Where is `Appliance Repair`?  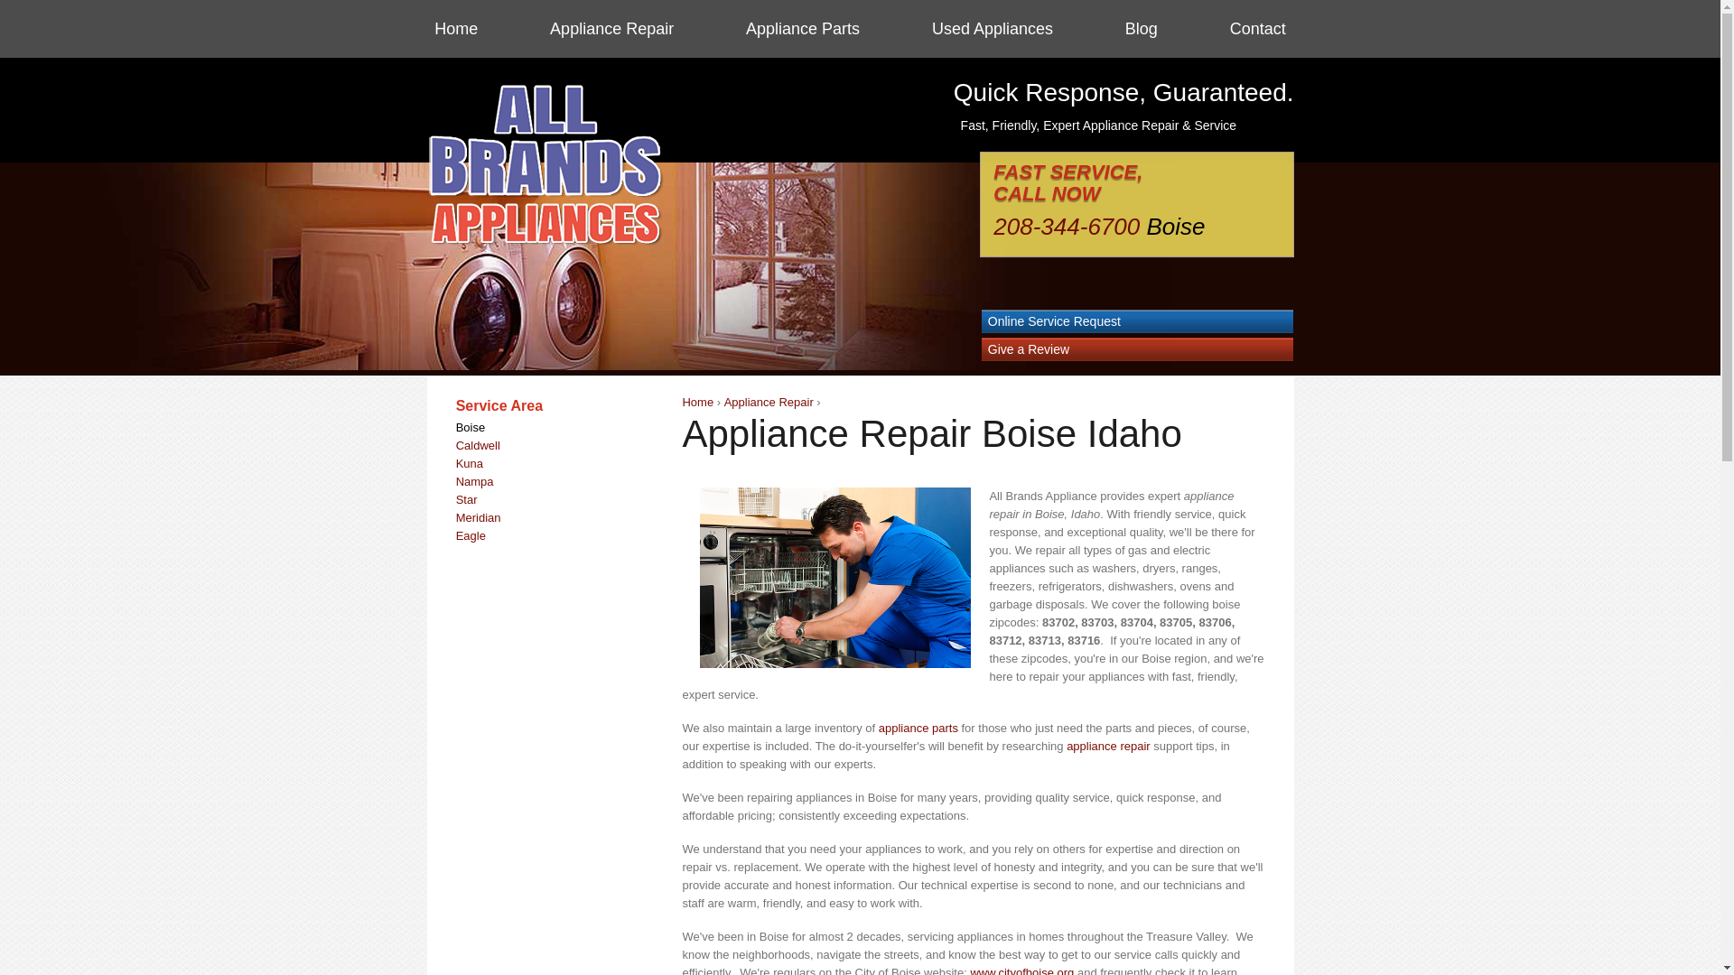 Appliance Repair is located at coordinates (769, 402).